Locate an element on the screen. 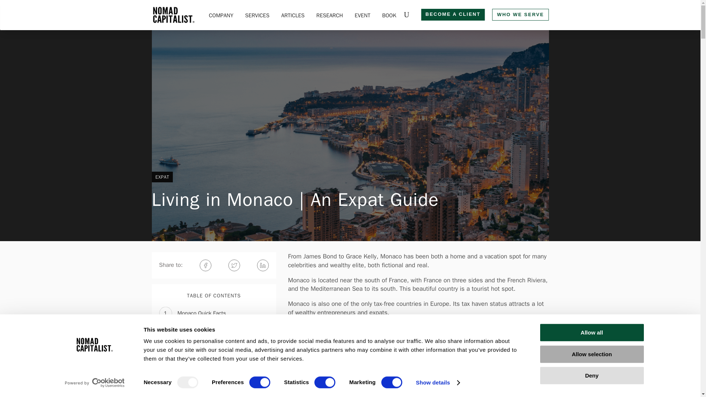 The height and width of the screenshot is (397, 706). Services is located at coordinates (257, 16).